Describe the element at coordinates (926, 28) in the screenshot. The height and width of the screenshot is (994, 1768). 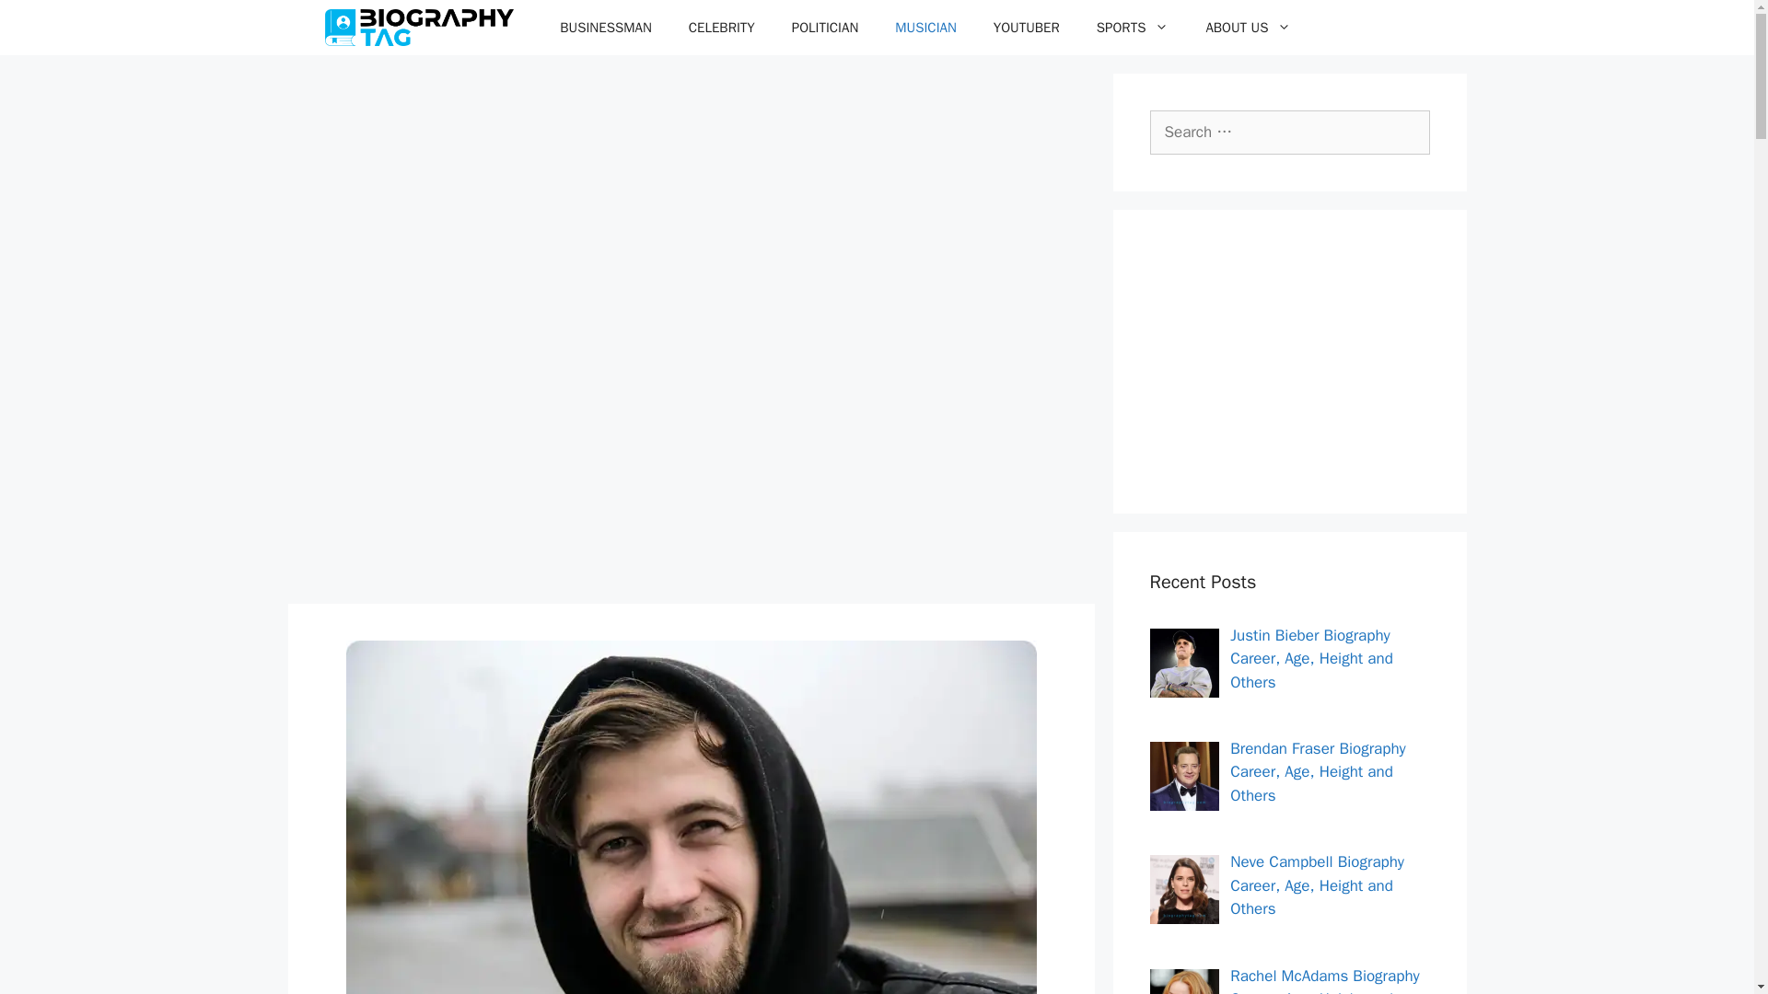
I see `MUSICIAN` at that location.